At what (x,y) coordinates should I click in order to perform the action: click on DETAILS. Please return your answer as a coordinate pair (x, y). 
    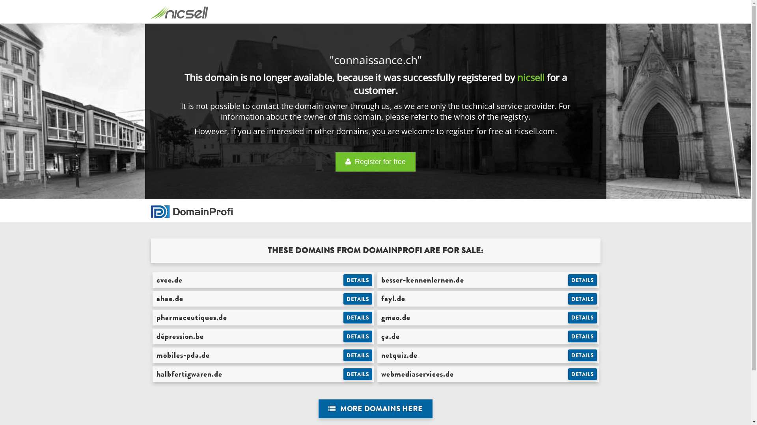
    Looking at the image, I should click on (583, 336).